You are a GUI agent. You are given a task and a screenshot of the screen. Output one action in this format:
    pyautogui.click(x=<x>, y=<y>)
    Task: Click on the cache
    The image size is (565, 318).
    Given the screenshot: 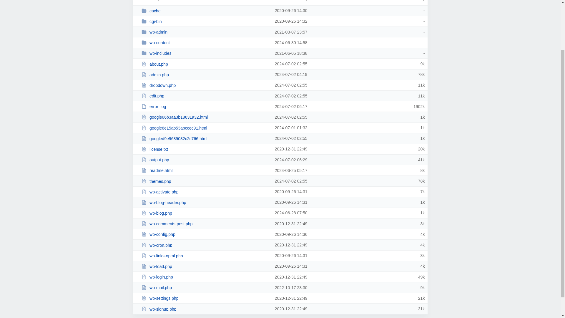 What is the action you would take?
    pyautogui.click(x=205, y=11)
    